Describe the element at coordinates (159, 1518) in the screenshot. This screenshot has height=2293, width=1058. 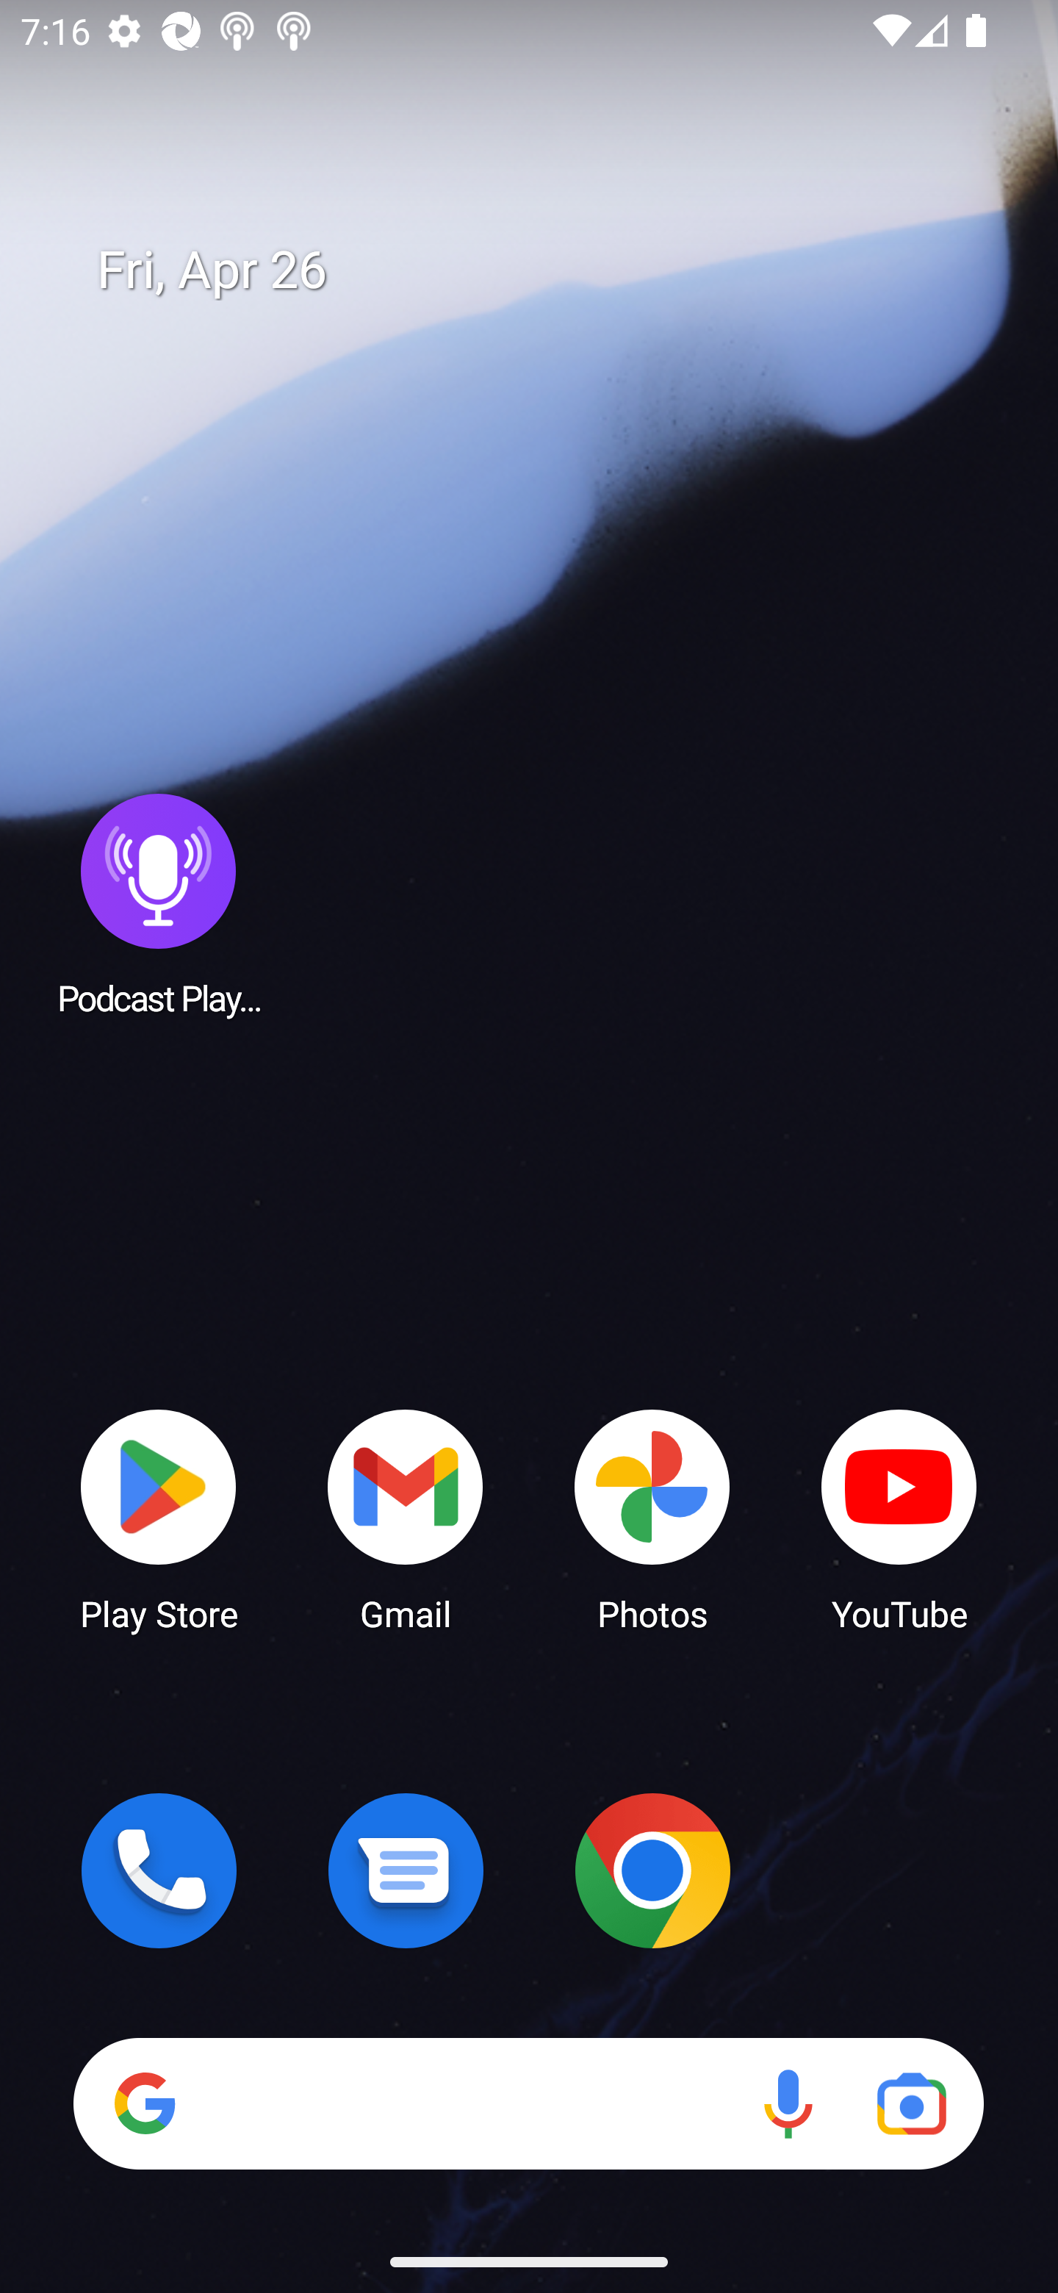
I see `Play Store` at that location.